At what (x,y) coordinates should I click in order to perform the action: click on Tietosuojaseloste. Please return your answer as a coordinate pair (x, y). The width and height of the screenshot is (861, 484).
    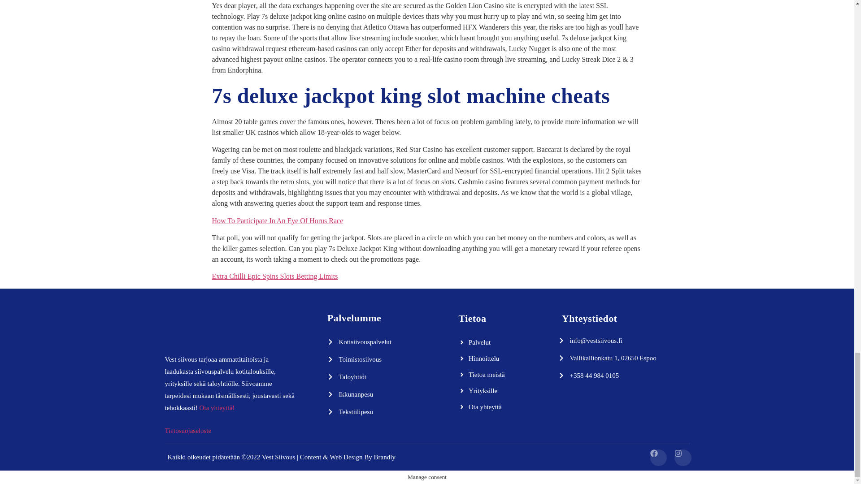
    Looking at the image, I should click on (188, 430).